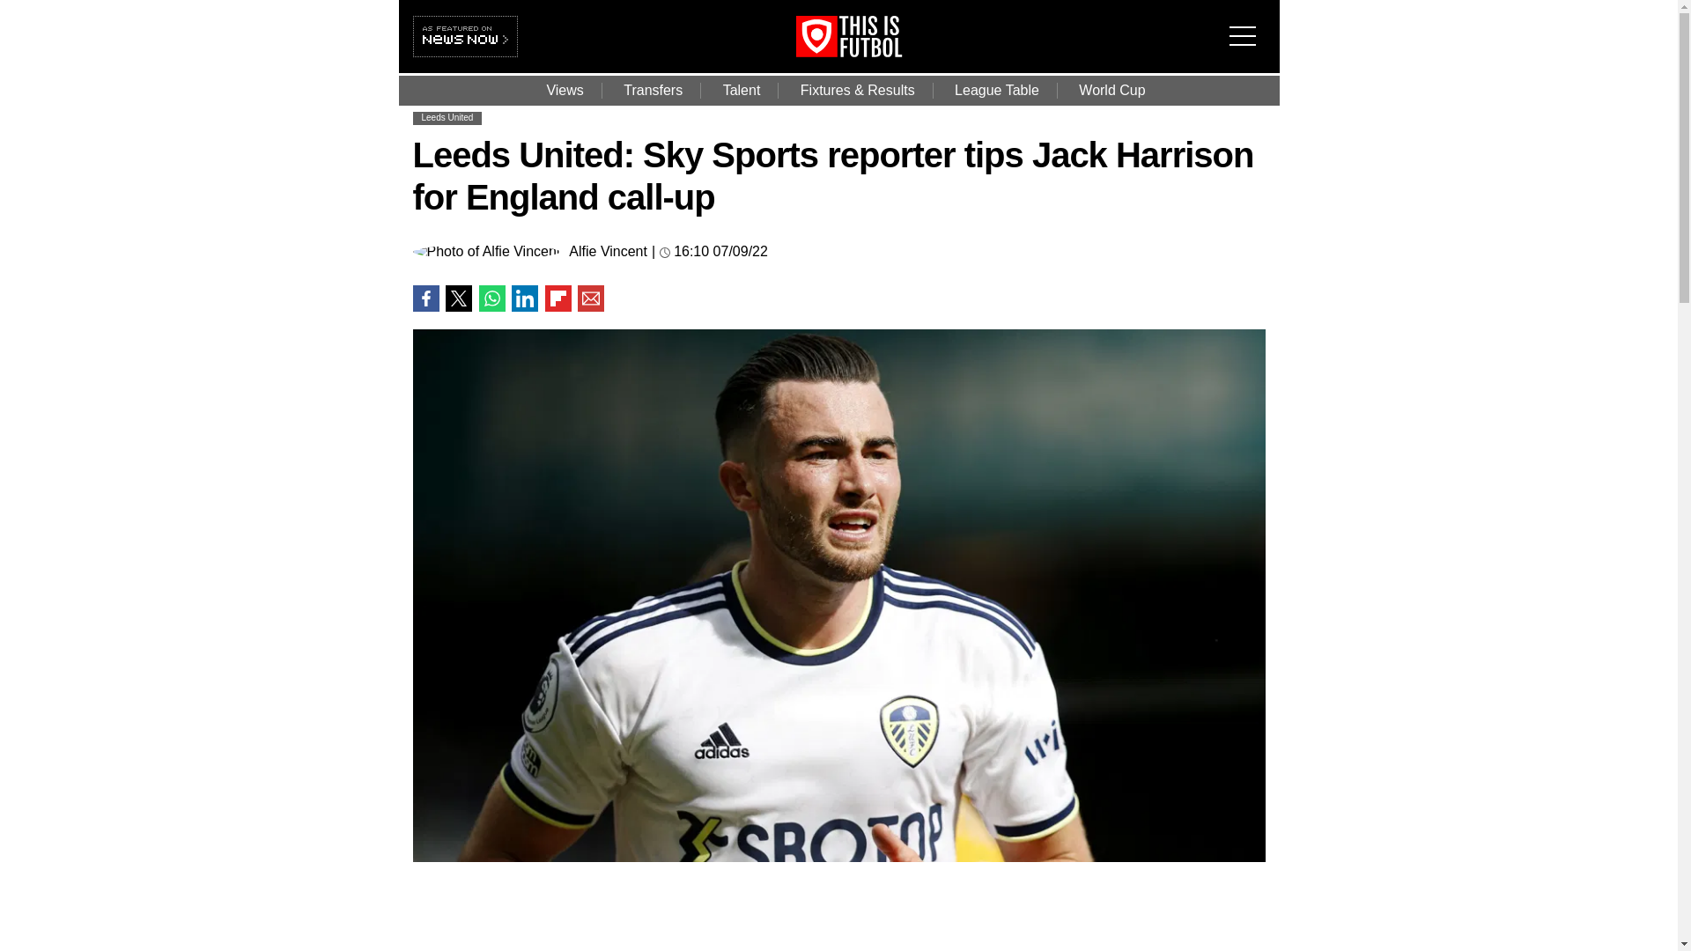 This screenshot has width=1691, height=951. Describe the element at coordinates (874, 52) in the screenshot. I see `Back to the homepage` at that location.